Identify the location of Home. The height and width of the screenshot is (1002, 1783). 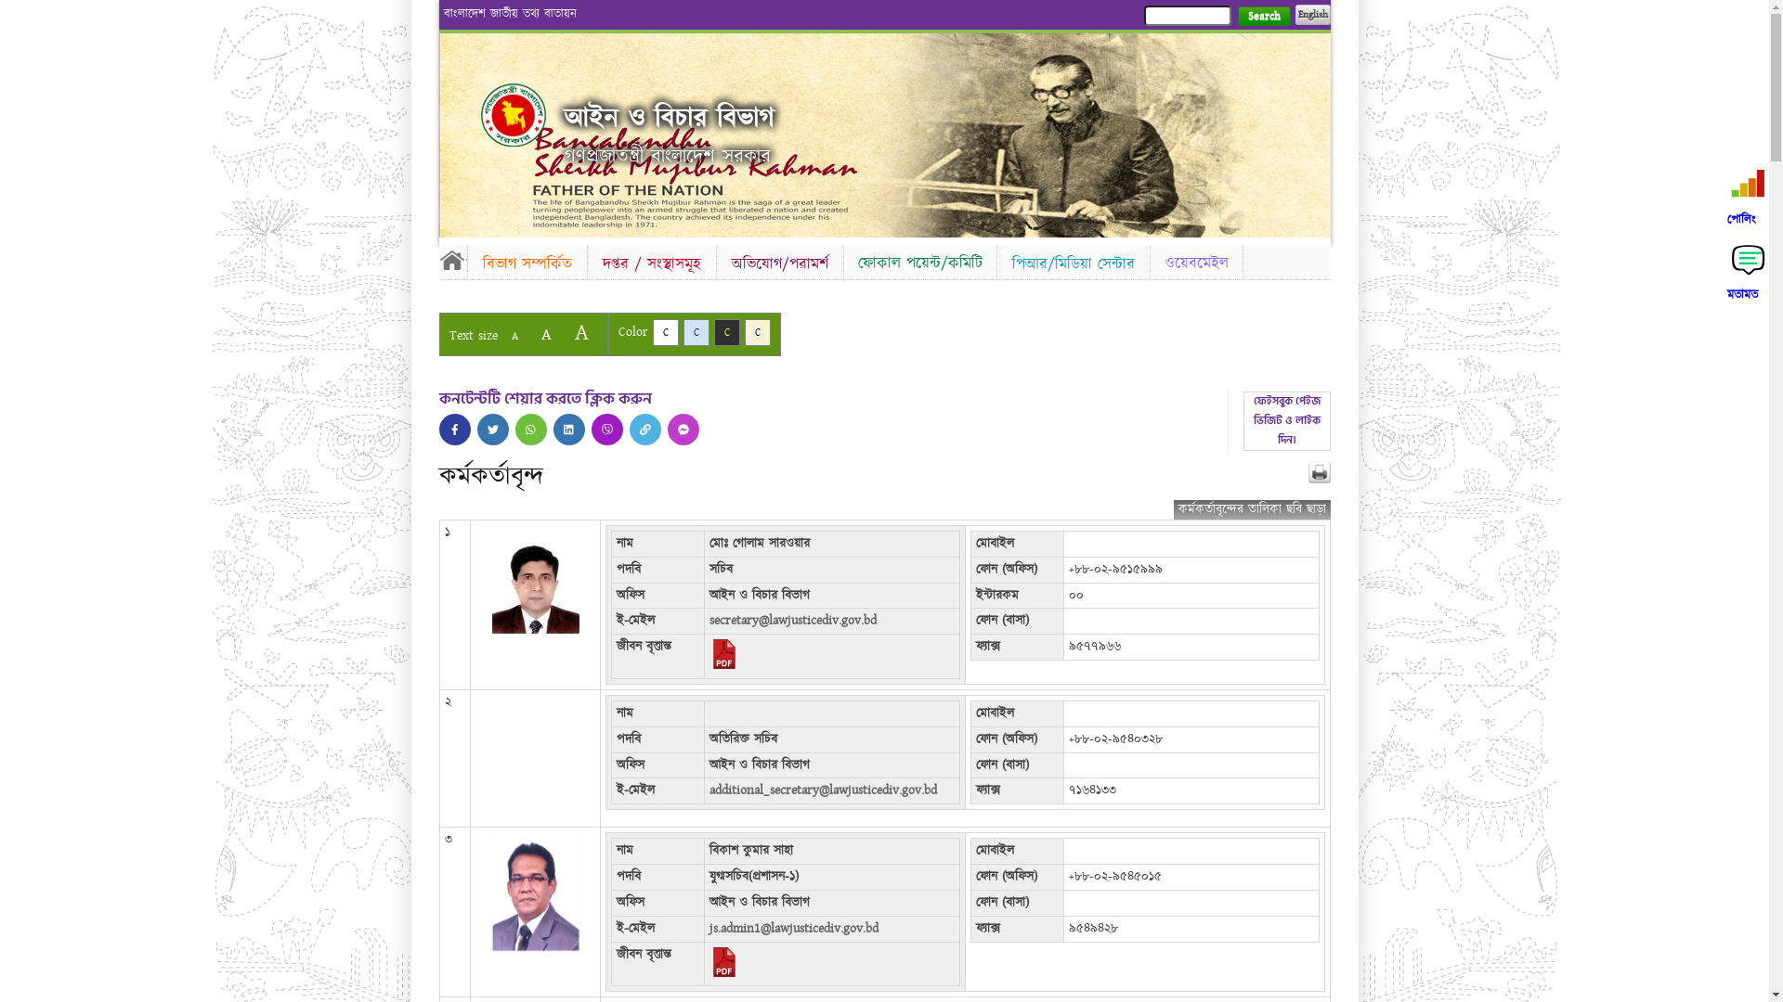
(452, 260).